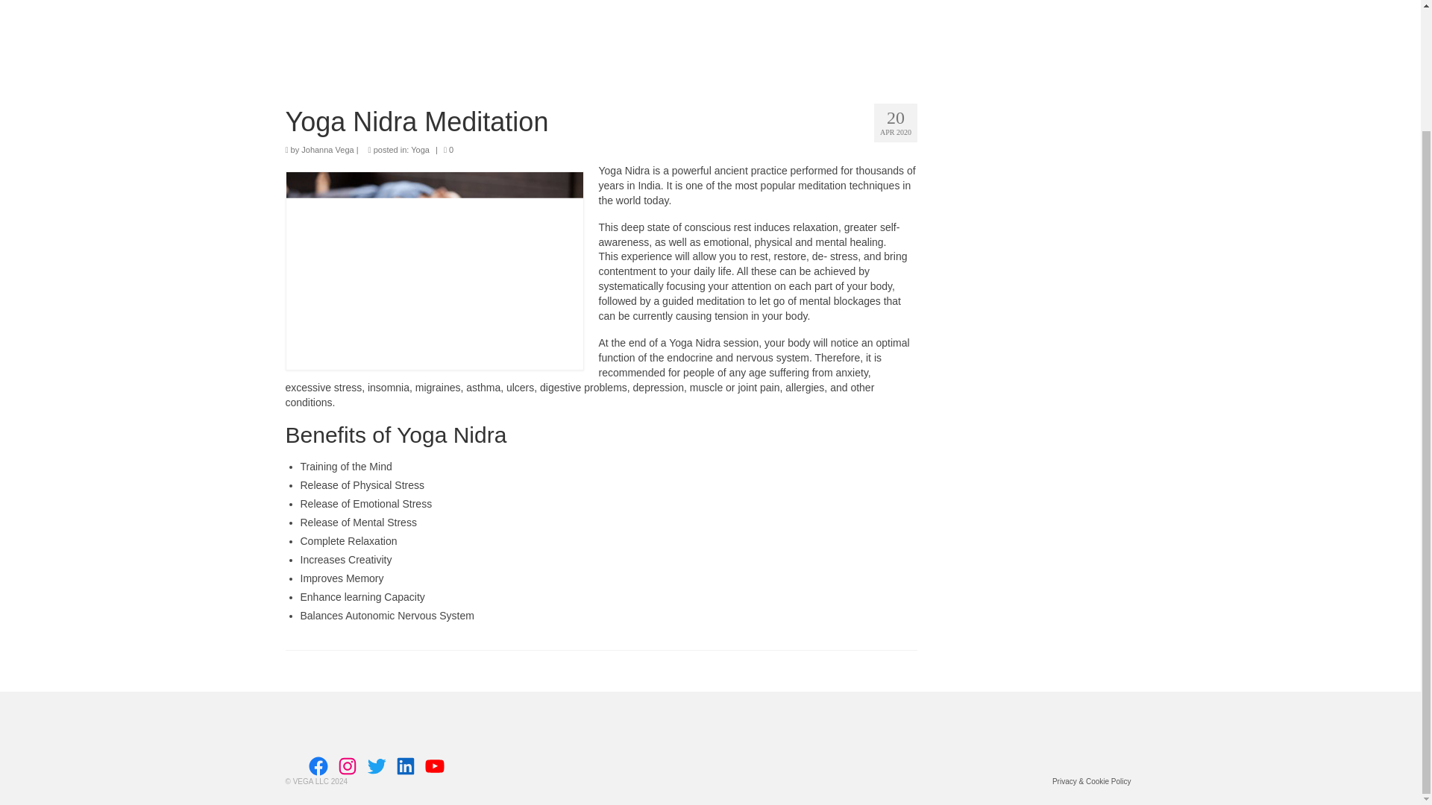 Image resolution: width=1432 pixels, height=805 pixels. Describe the element at coordinates (348, 766) in the screenshot. I see `Instagram` at that location.